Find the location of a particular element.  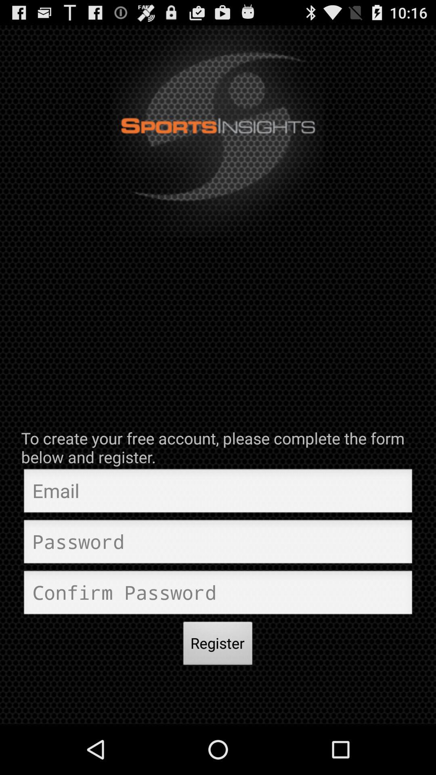

input confirm password is located at coordinates (218, 595).